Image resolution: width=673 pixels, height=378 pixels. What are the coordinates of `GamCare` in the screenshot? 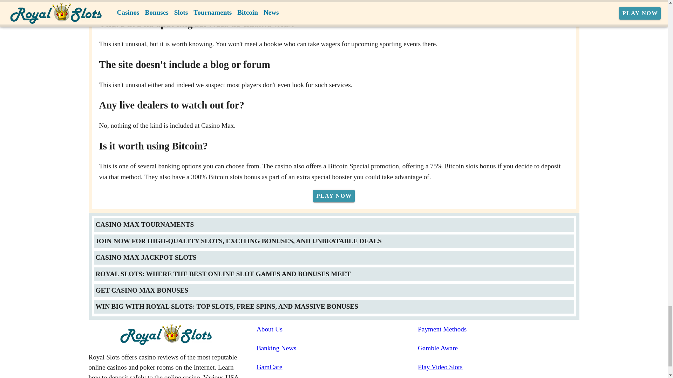 It's located at (337, 367).